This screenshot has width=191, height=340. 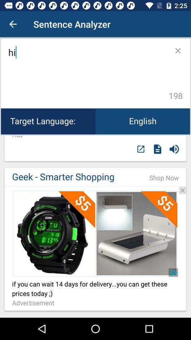 What do you see at coordinates (73, 177) in the screenshot?
I see `select item next to shop now icon` at bounding box center [73, 177].